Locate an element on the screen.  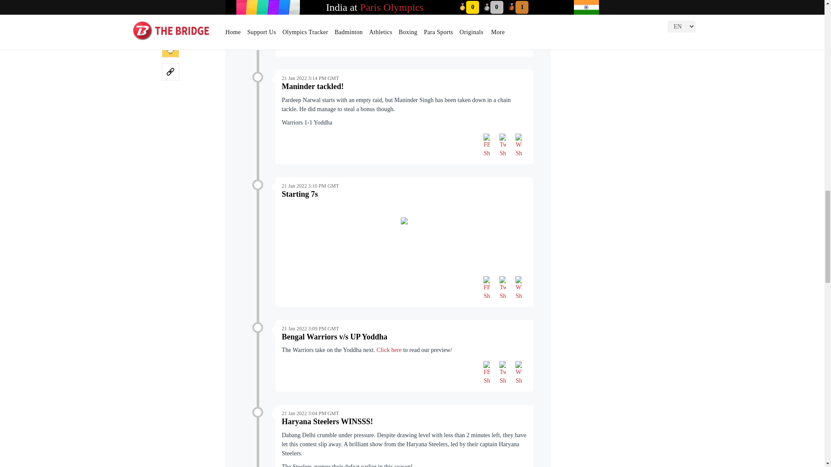
Twitter is located at coordinates (502, 37).